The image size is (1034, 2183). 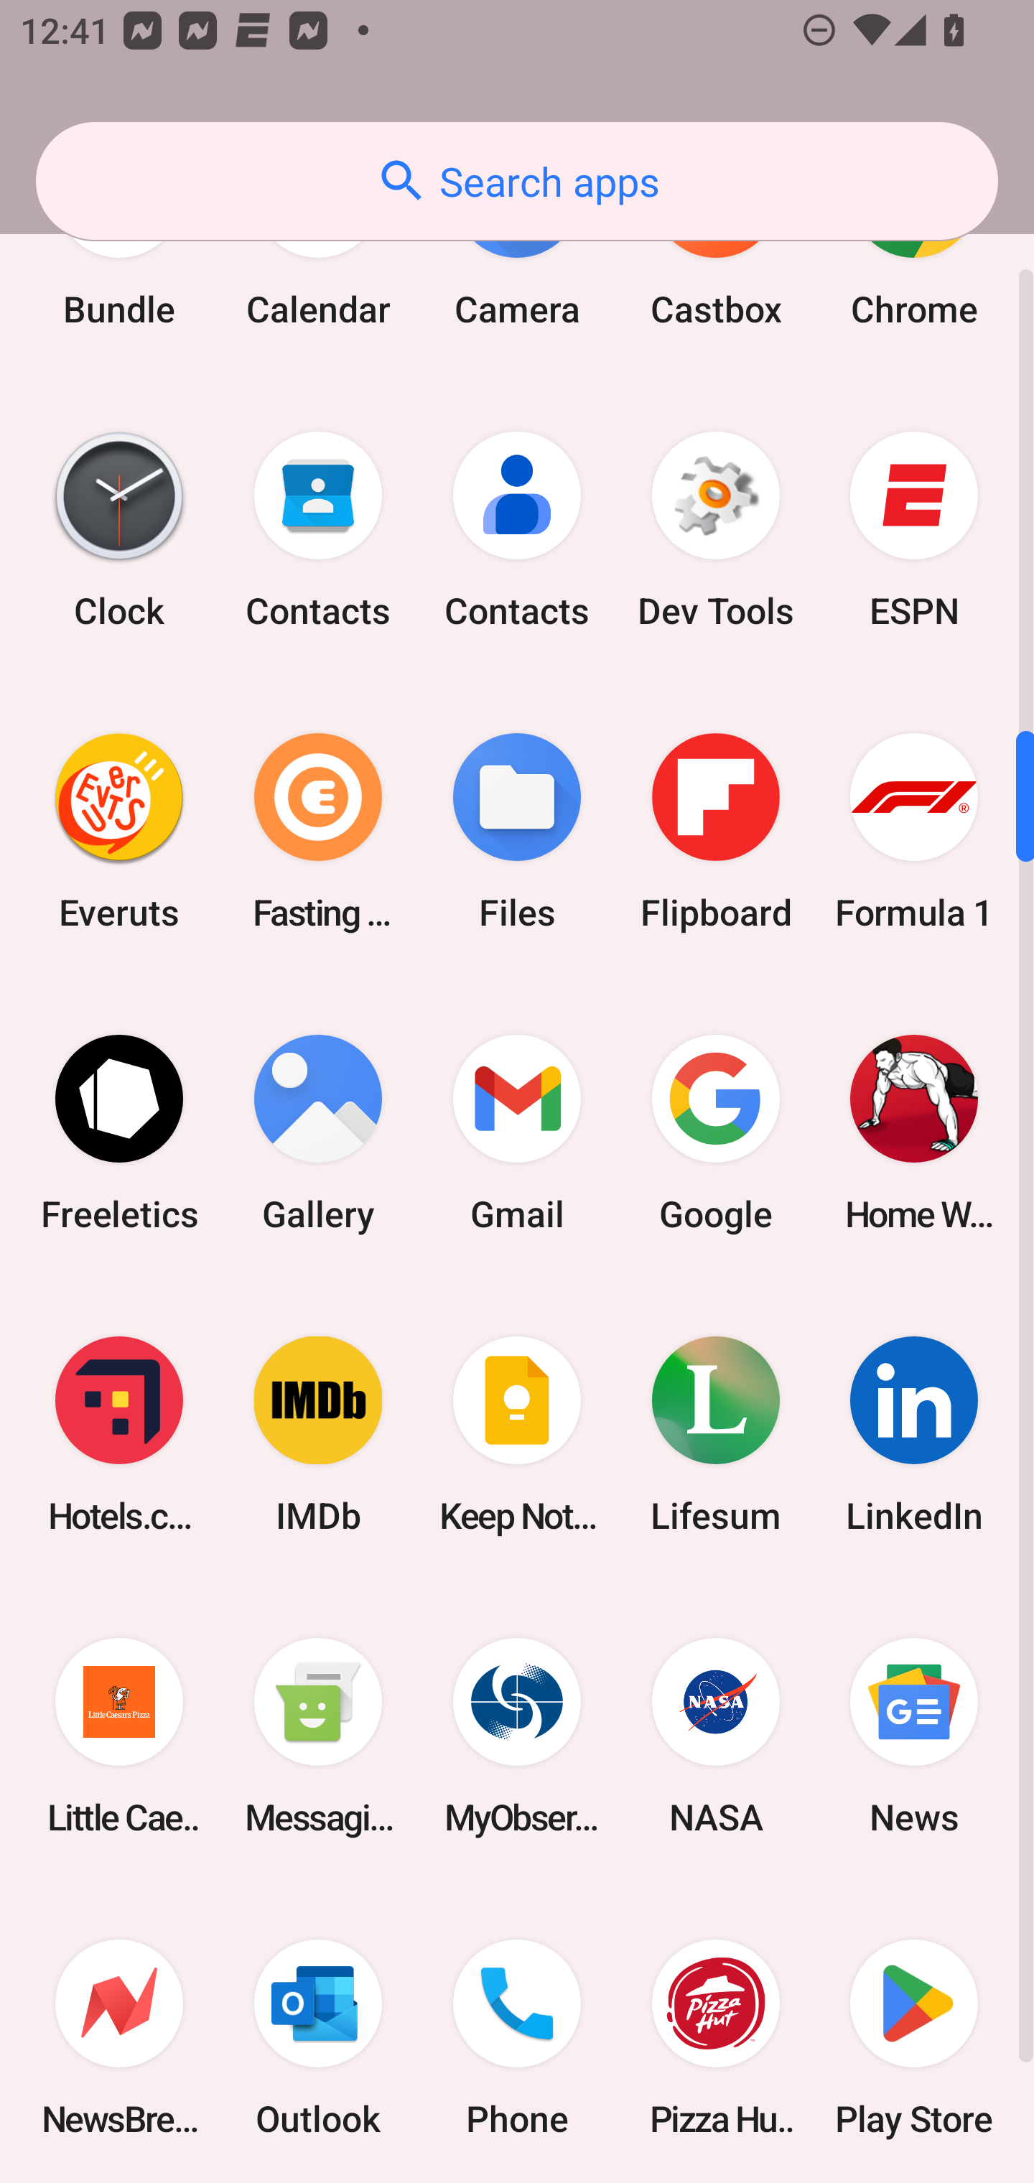 I want to click on Files, so click(x=517, y=832).